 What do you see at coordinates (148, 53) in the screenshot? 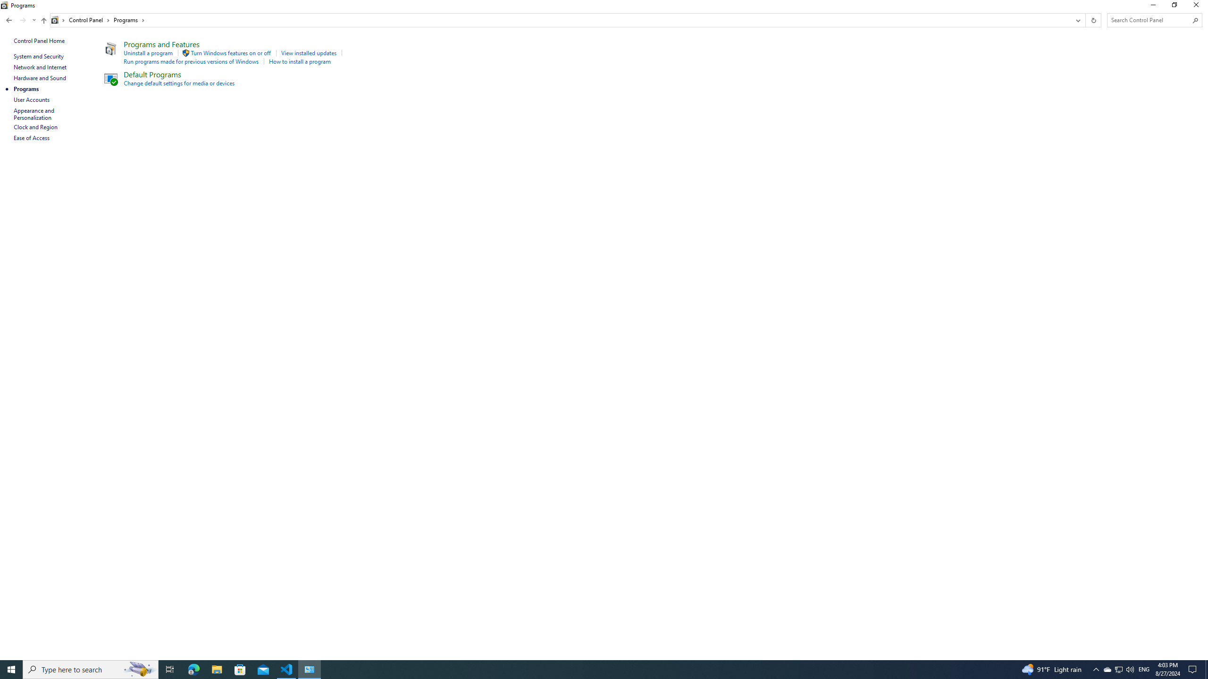
I see `Uninstall a program` at bounding box center [148, 53].